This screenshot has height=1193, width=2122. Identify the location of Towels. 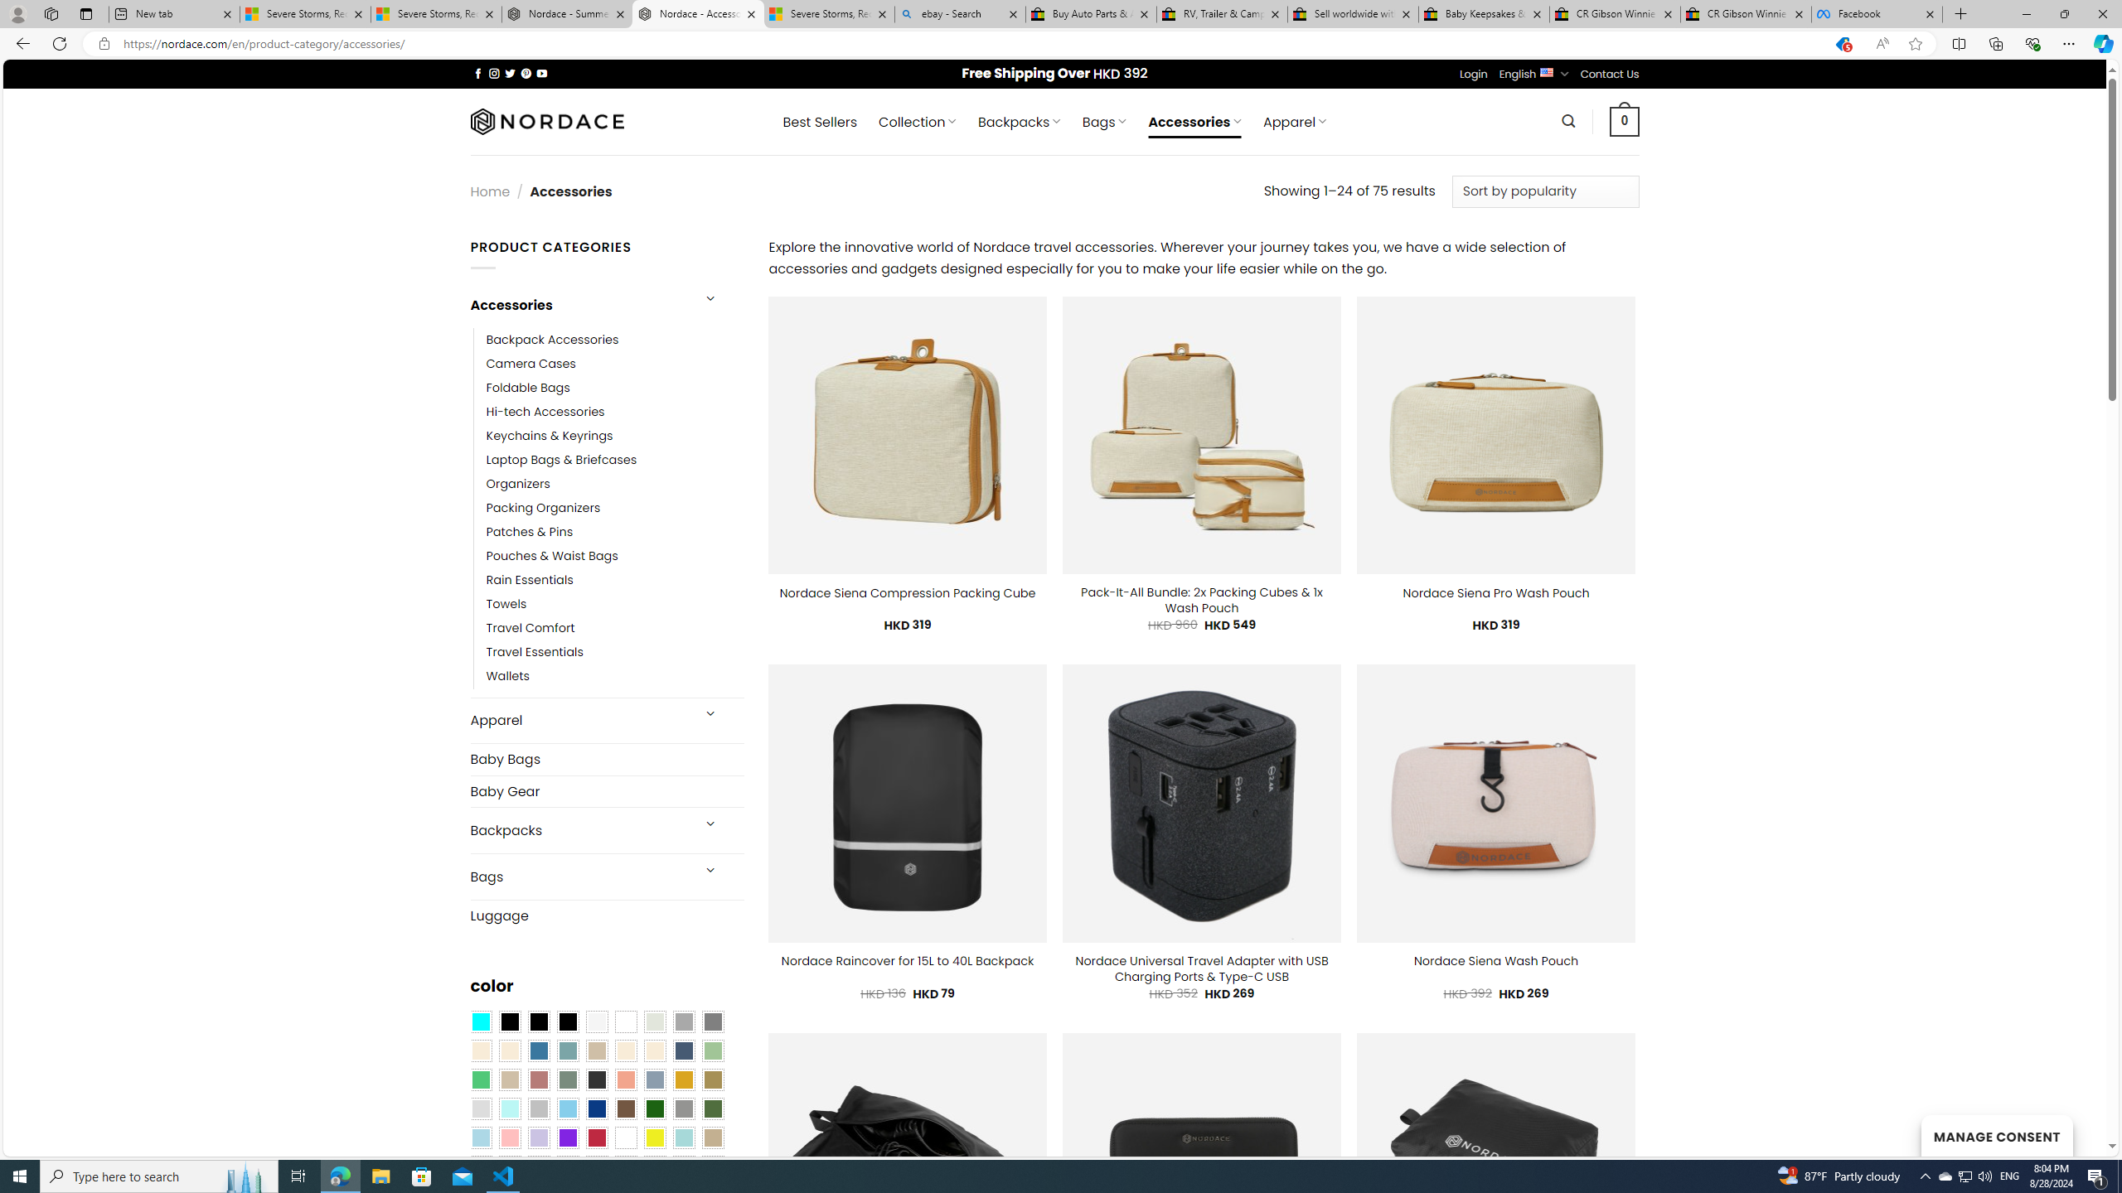
(506, 605).